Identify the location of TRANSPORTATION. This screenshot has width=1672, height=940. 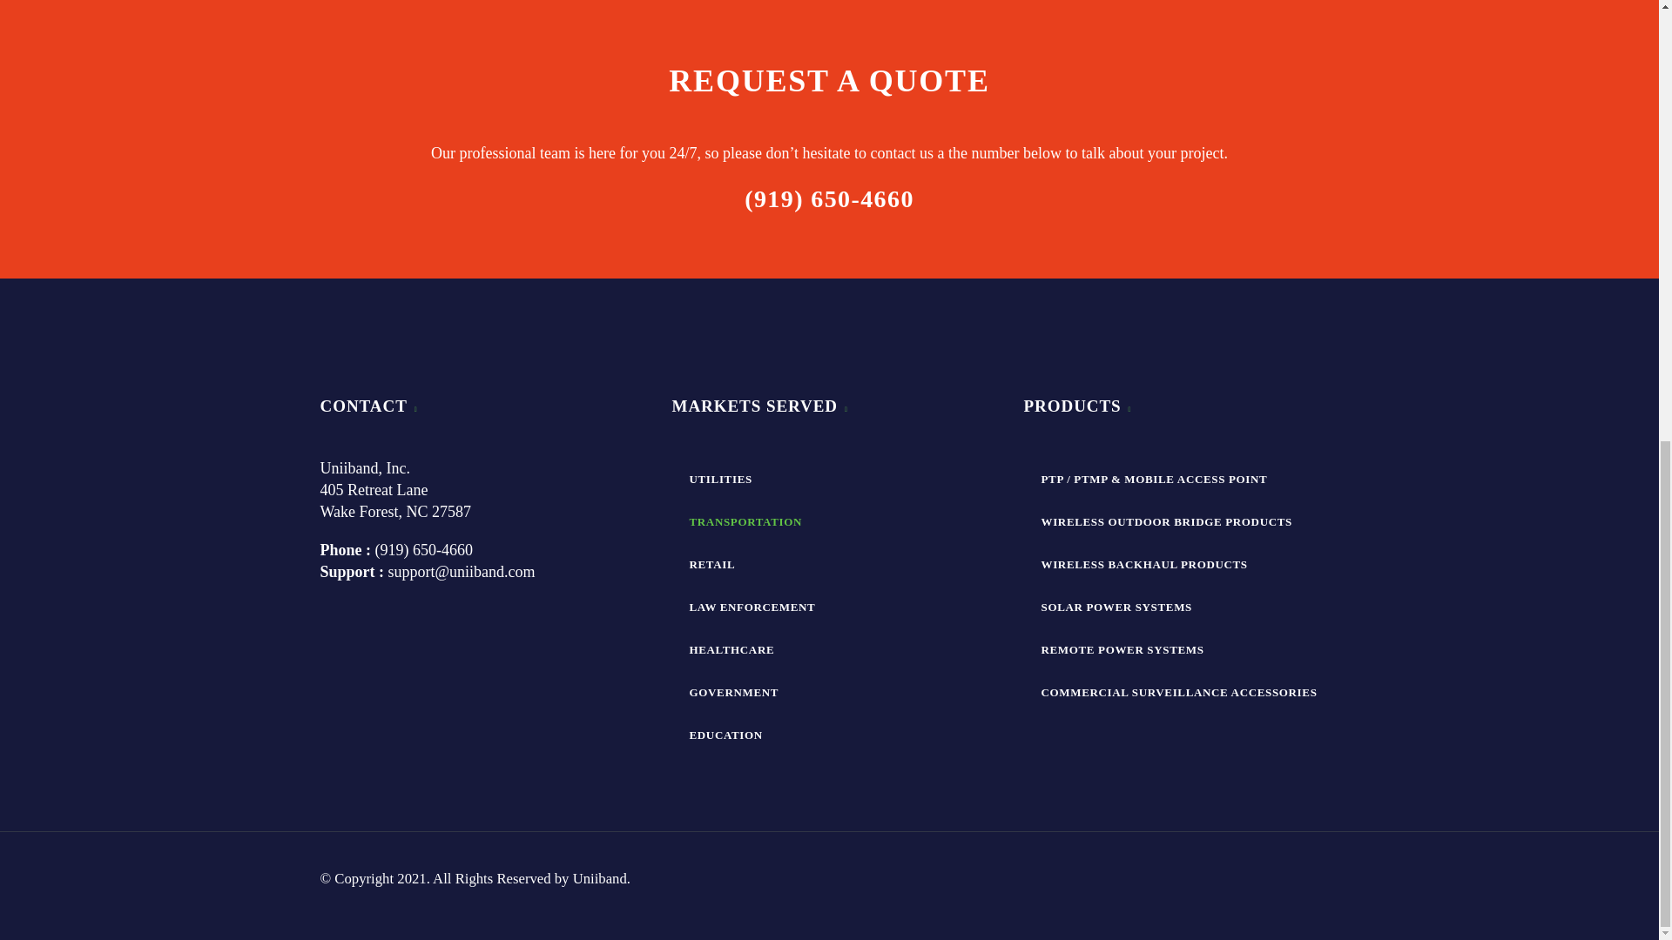
(829, 521).